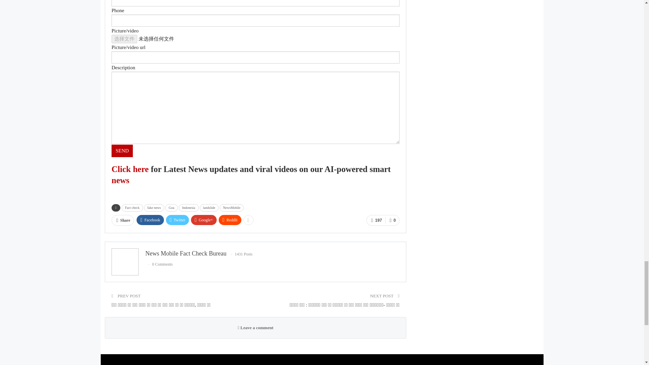 The height and width of the screenshot is (365, 649). Describe the element at coordinates (122, 151) in the screenshot. I see `Send` at that location.